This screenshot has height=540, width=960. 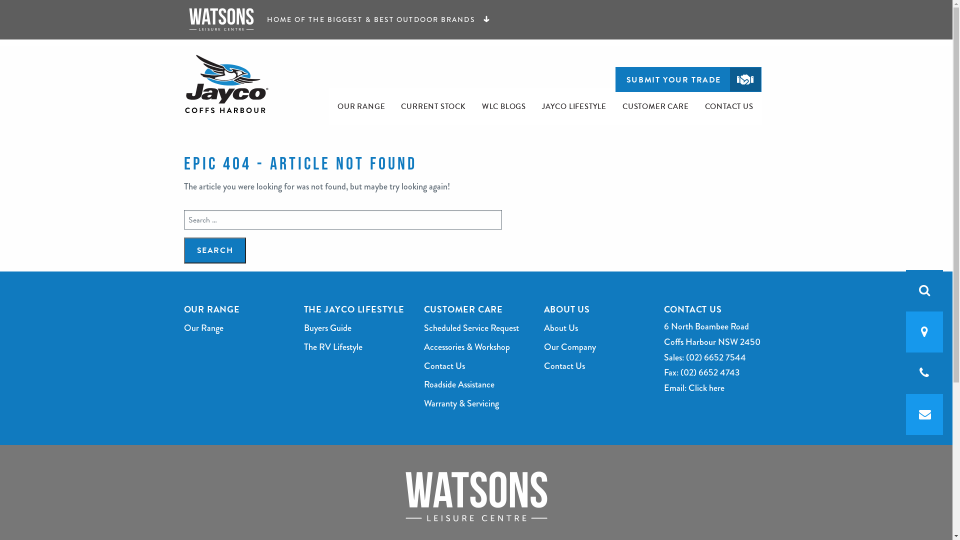 What do you see at coordinates (233, 84) in the screenshot?
I see `Jayco Coffs Harbour` at bounding box center [233, 84].